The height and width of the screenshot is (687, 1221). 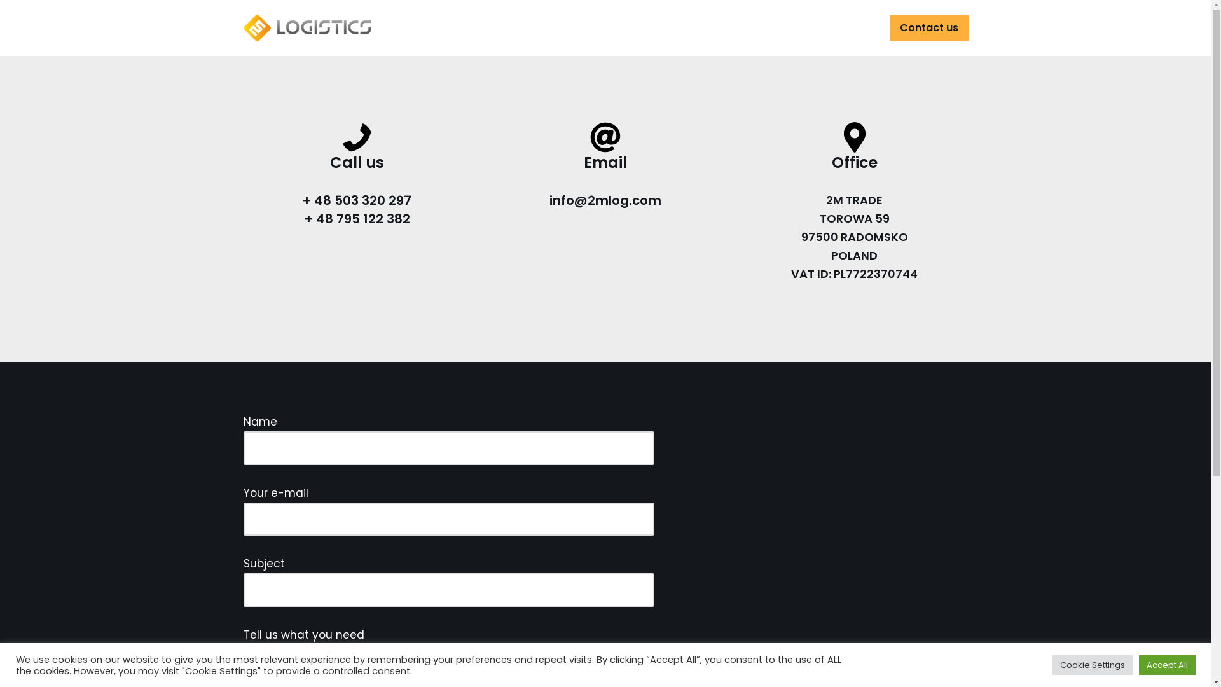 What do you see at coordinates (1168, 665) in the screenshot?
I see `Accept All` at bounding box center [1168, 665].